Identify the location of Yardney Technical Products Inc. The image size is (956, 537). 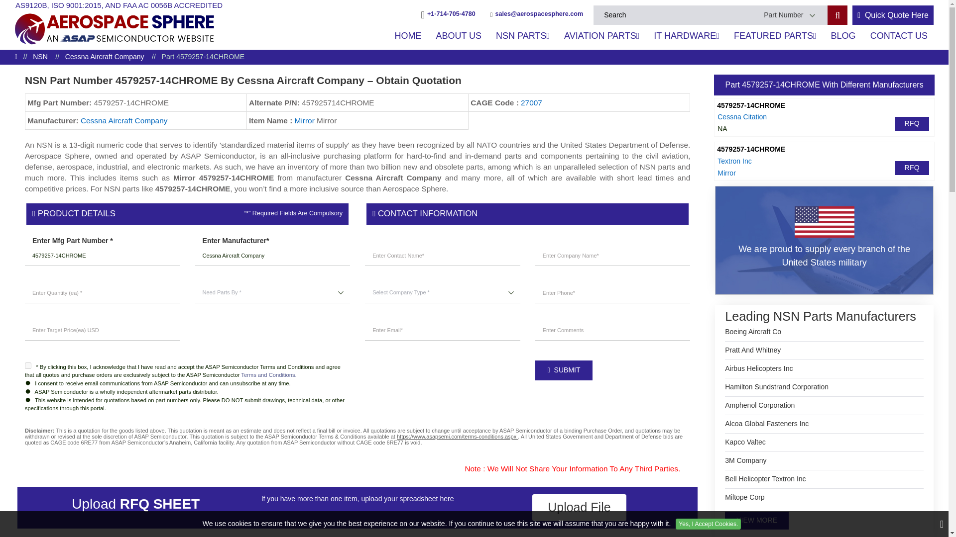
(745, 460).